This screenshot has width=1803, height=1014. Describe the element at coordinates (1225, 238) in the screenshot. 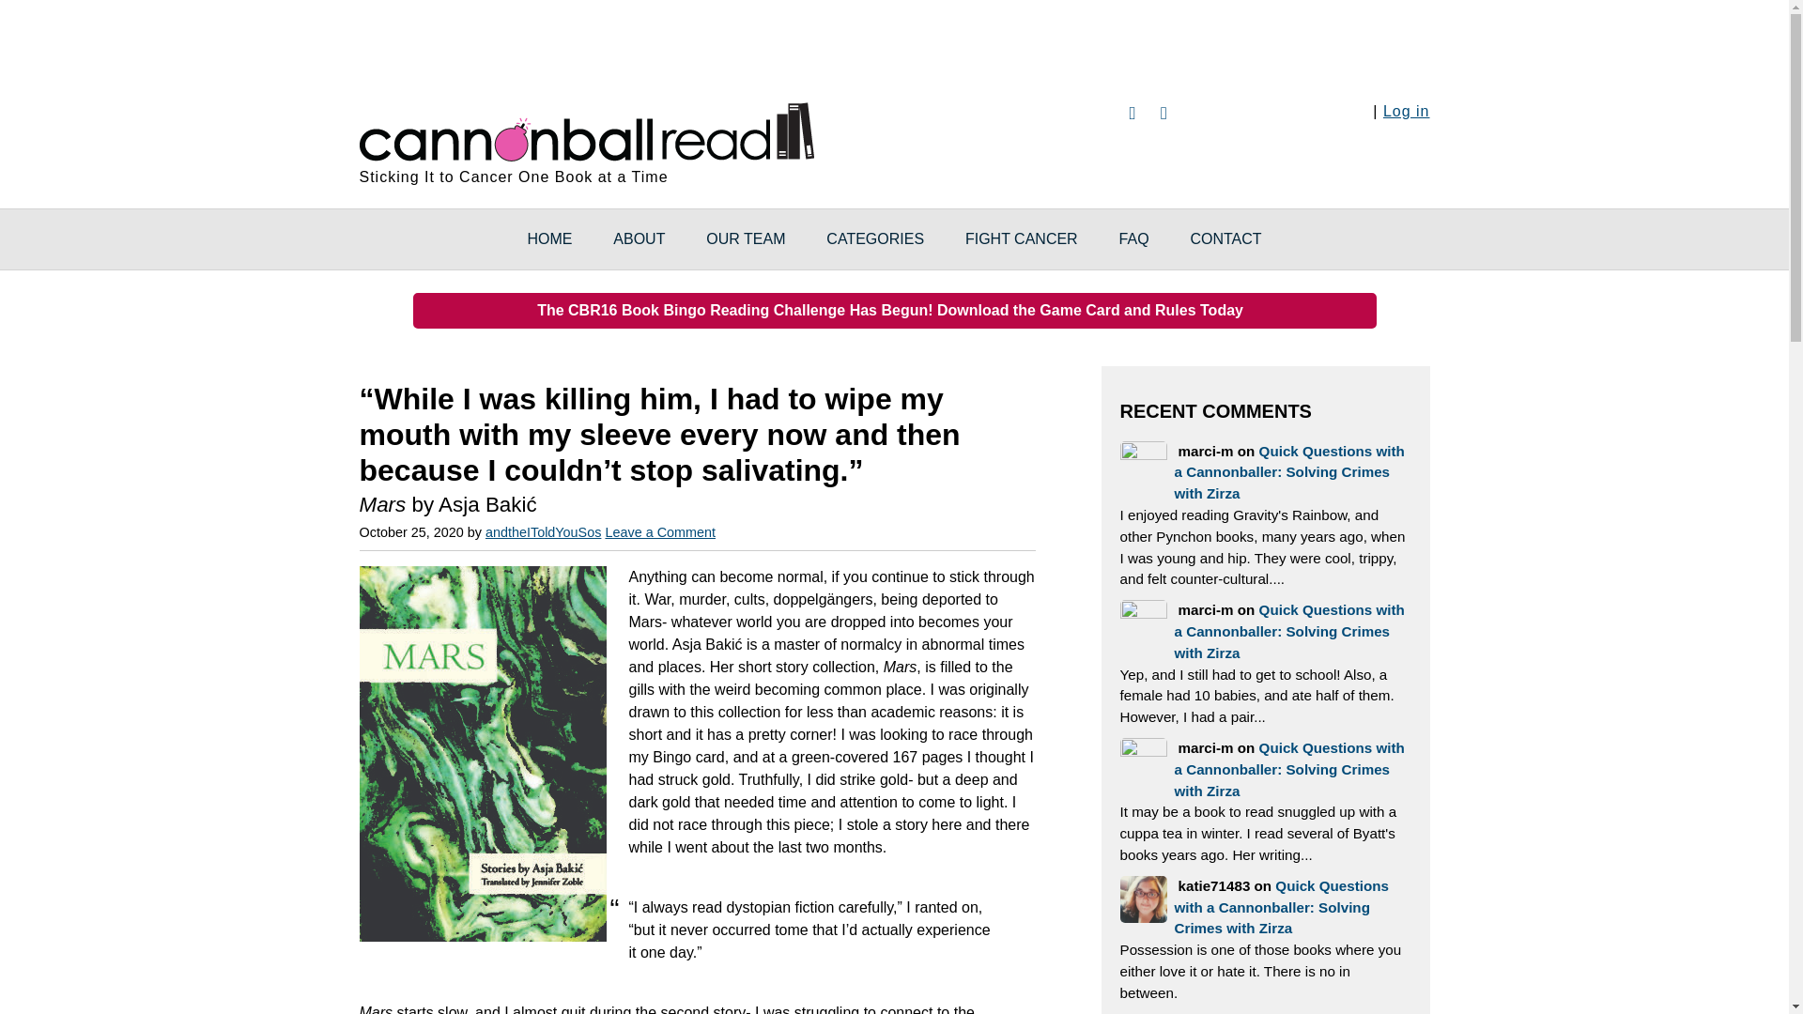

I see `CONTACT` at that location.